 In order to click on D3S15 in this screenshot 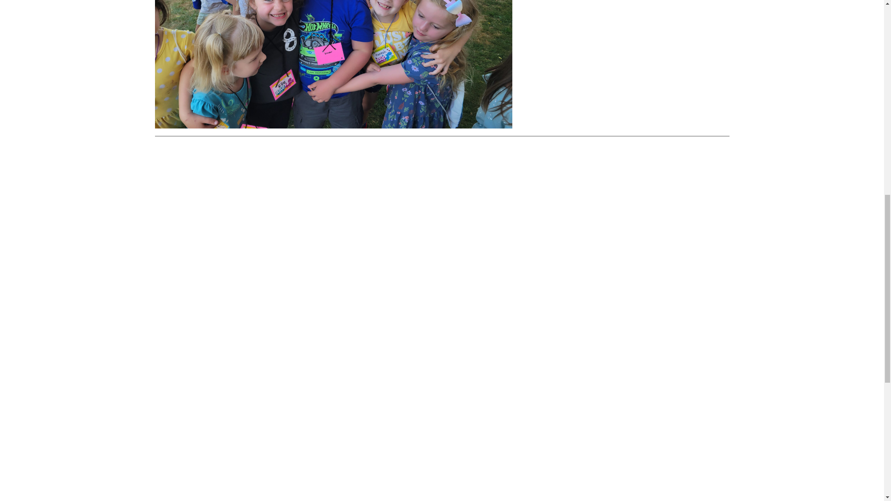, I will do `click(334, 64)`.